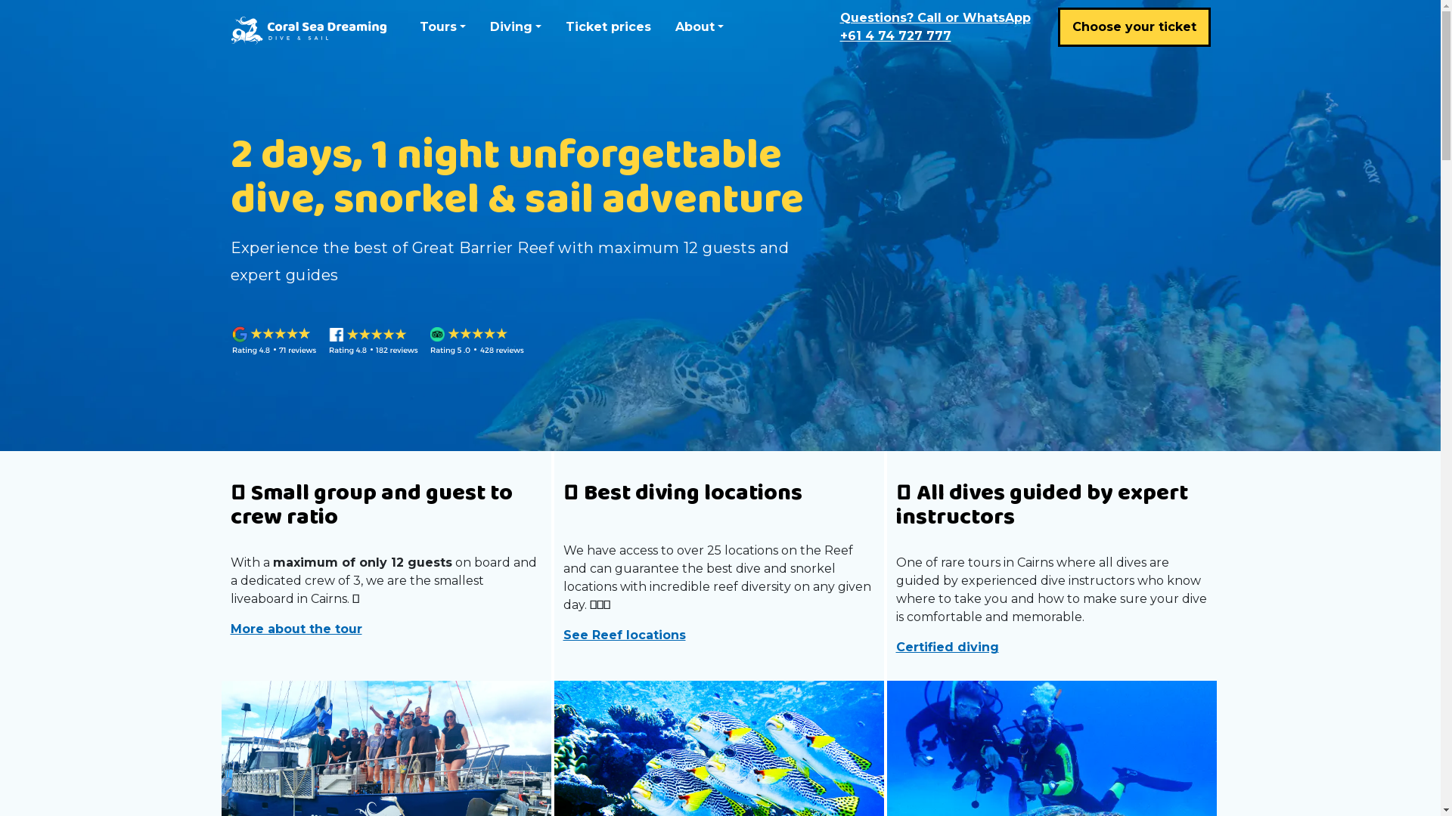 The image size is (1452, 816). What do you see at coordinates (718, 635) in the screenshot?
I see `See Reef locations` at bounding box center [718, 635].